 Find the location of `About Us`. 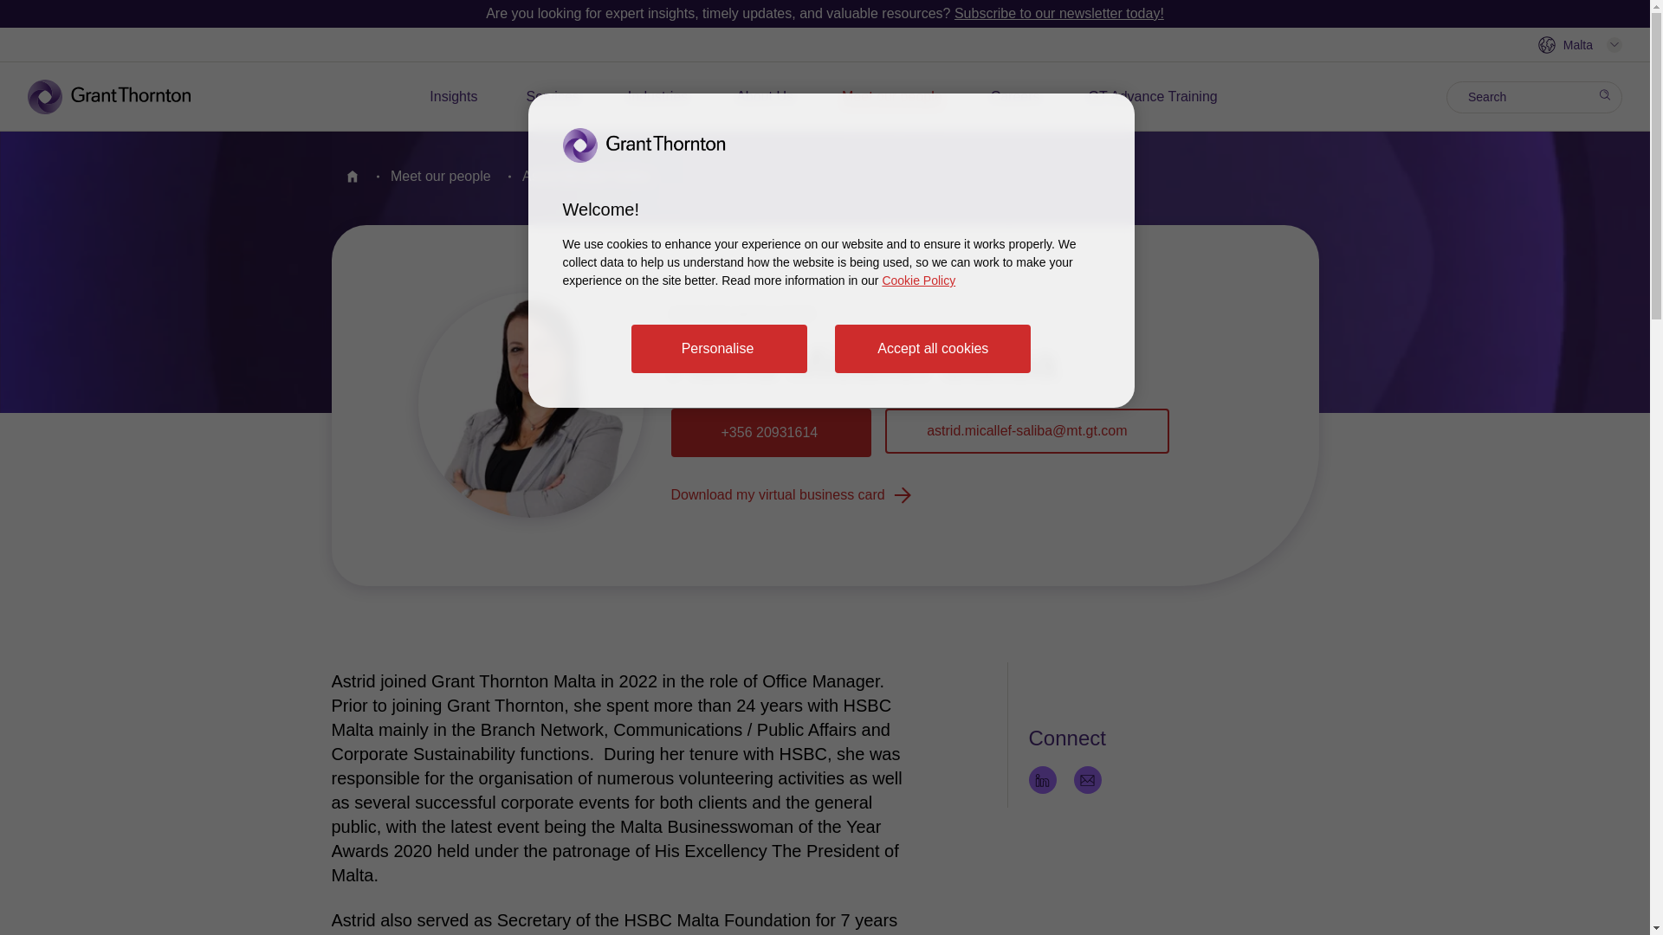

About Us is located at coordinates (764, 97).